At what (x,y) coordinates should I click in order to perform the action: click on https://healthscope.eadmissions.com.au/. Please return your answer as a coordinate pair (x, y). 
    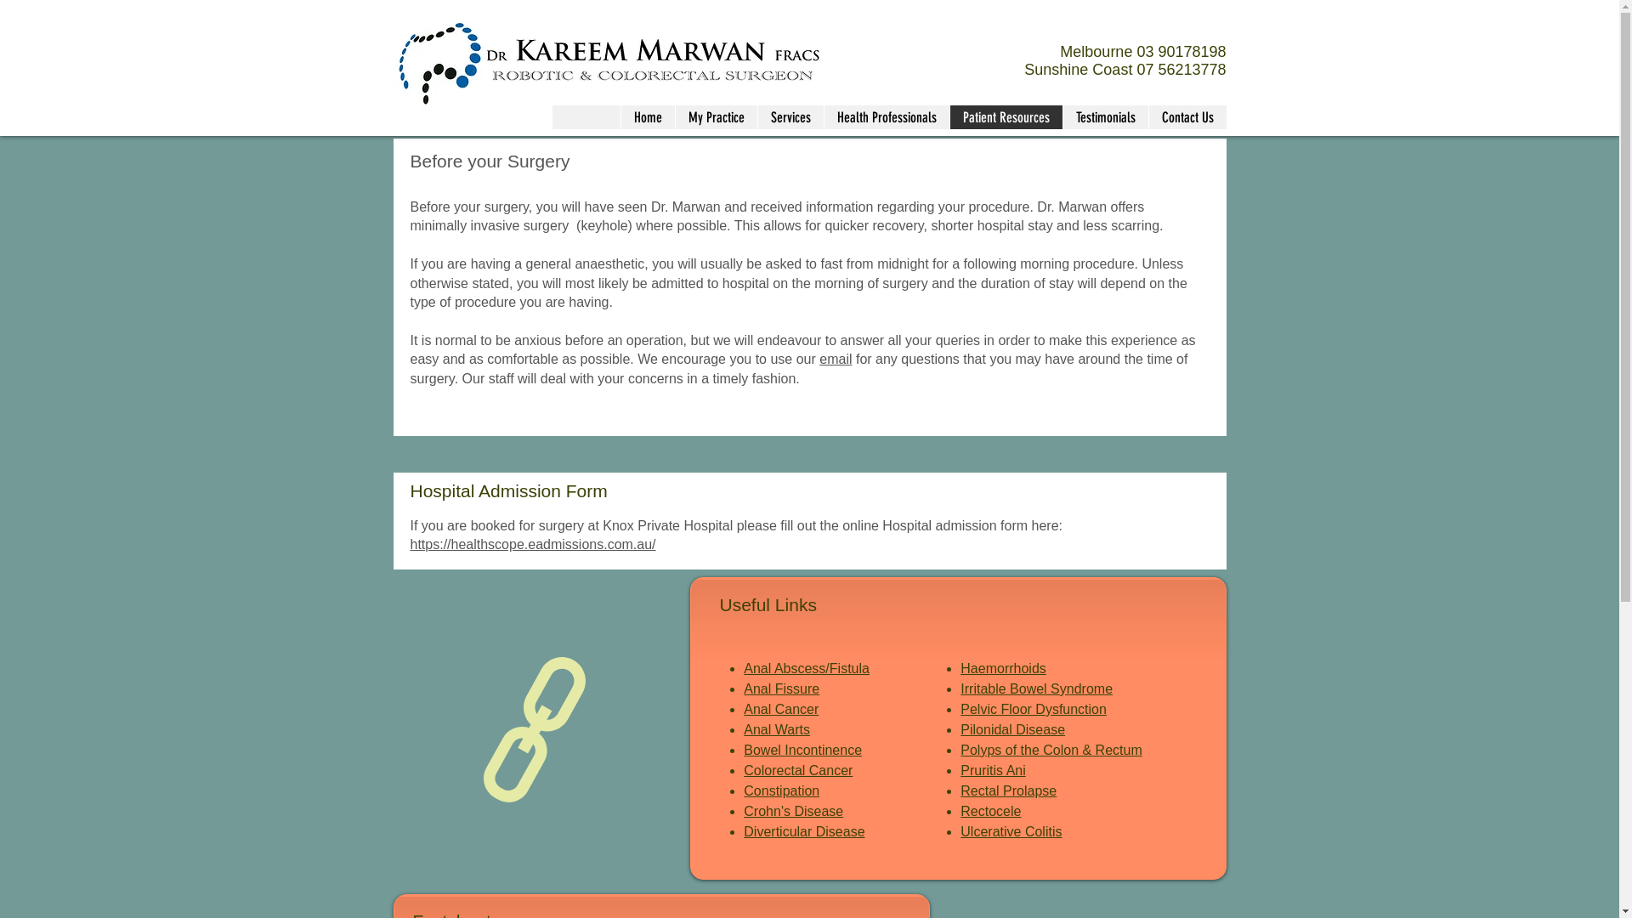
    Looking at the image, I should click on (532, 544).